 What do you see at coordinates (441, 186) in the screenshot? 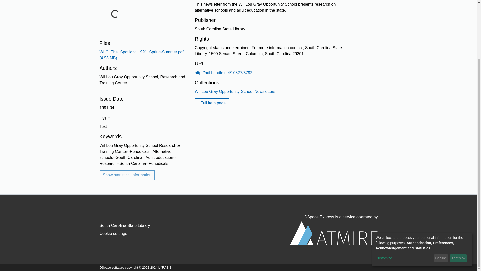
I see `Decline` at bounding box center [441, 186].